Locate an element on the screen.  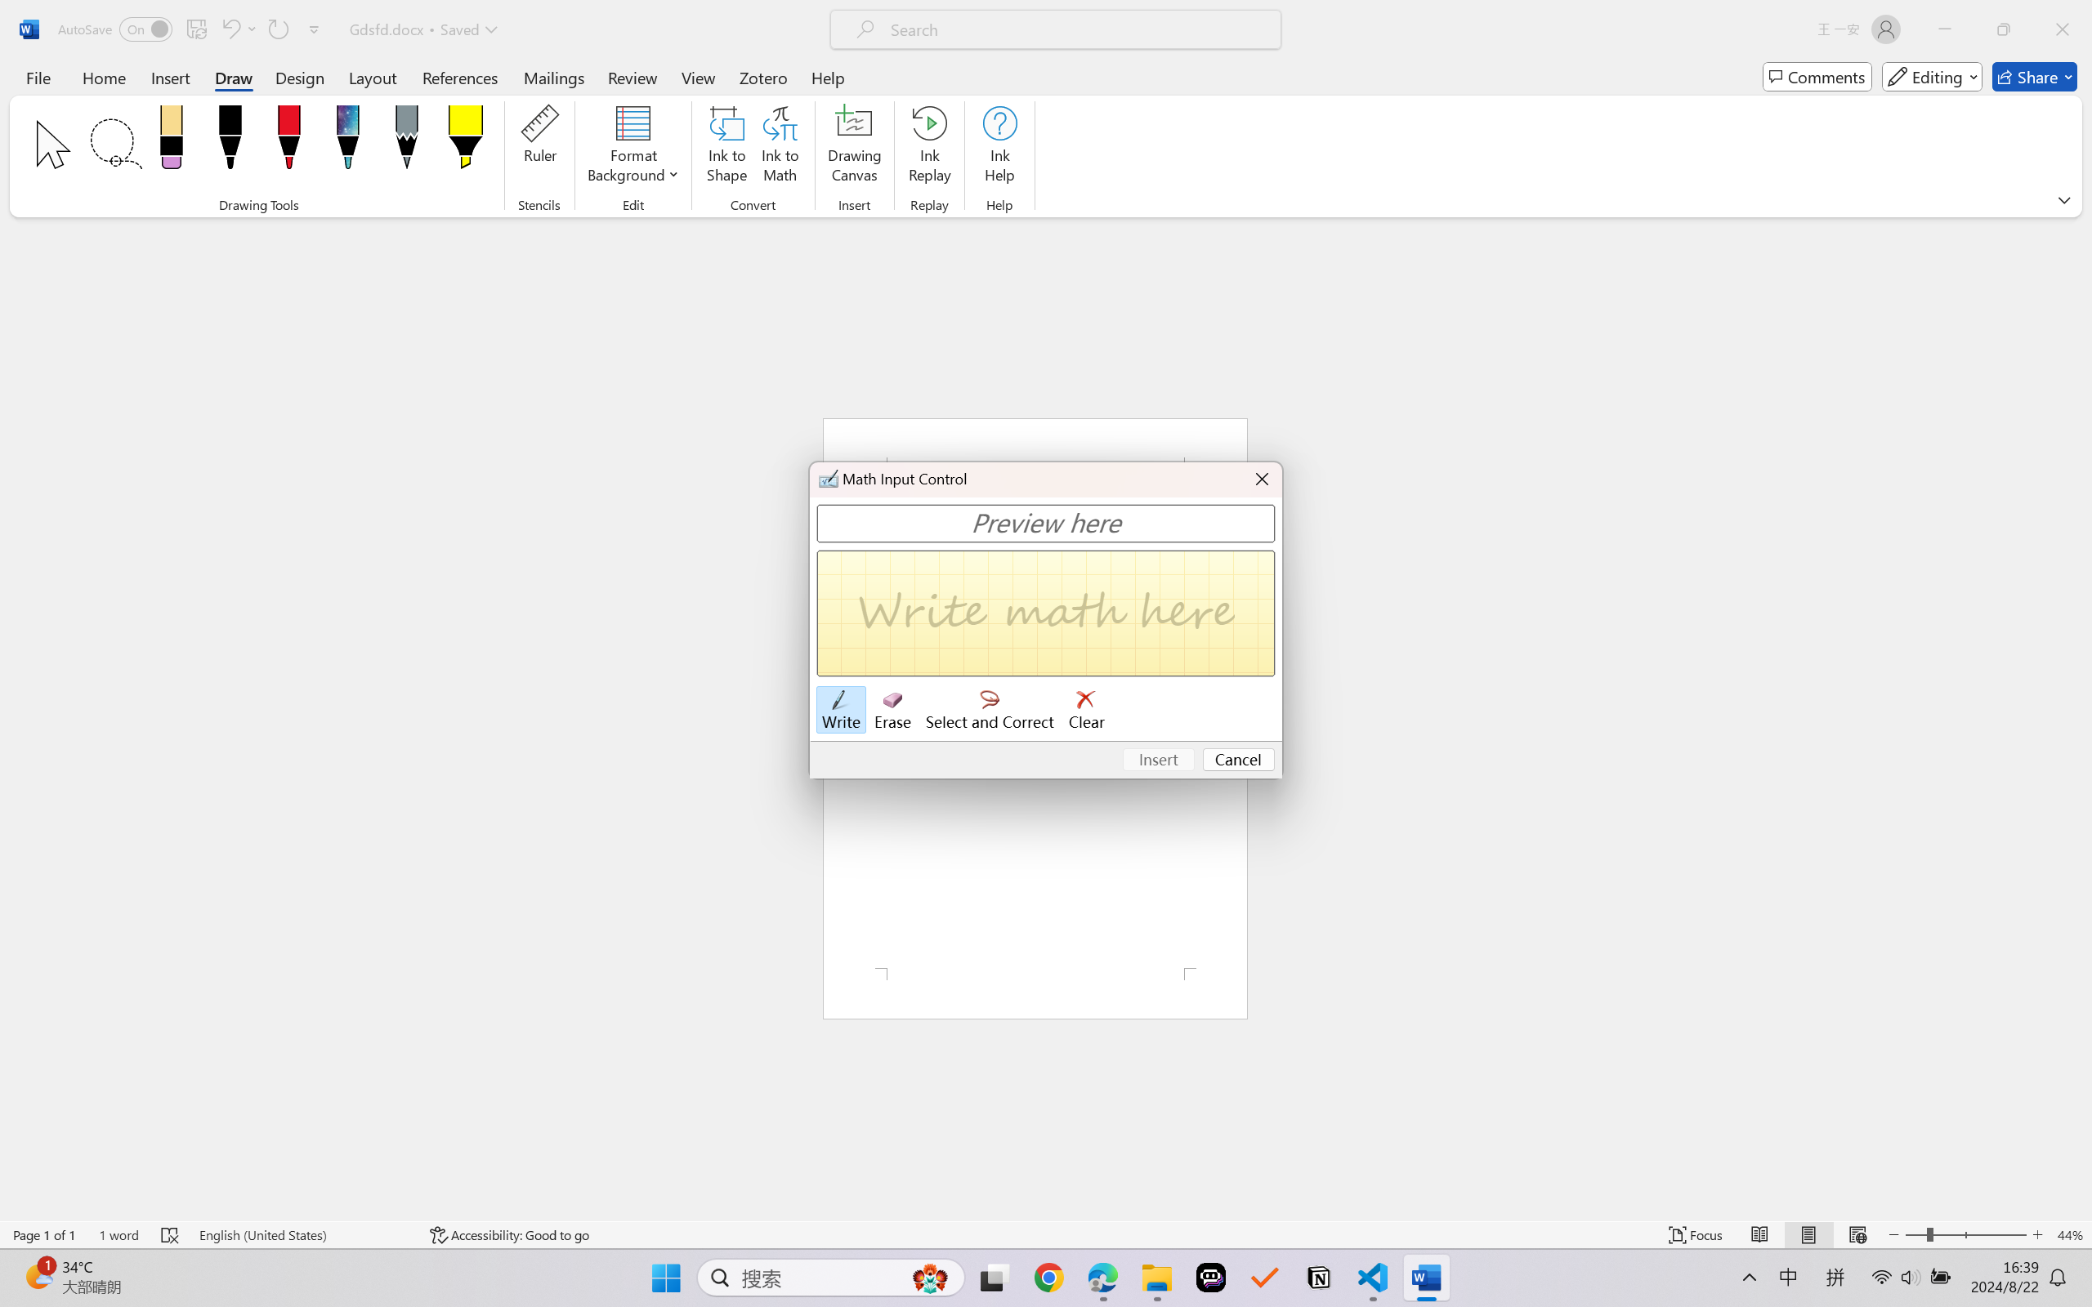
Write is located at coordinates (840, 711).